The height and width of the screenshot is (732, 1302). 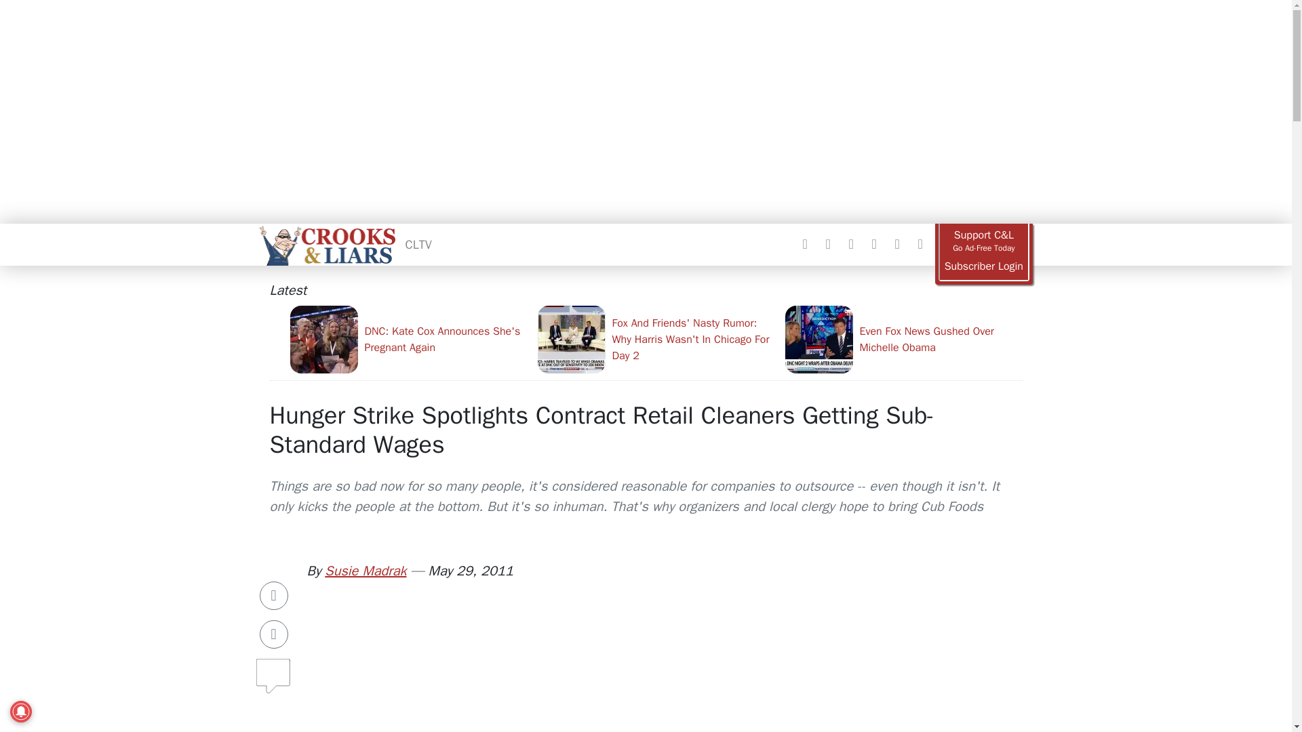 What do you see at coordinates (983, 266) in the screenshot?
I see `Subscriber Login` at bounding box center [983, 266].